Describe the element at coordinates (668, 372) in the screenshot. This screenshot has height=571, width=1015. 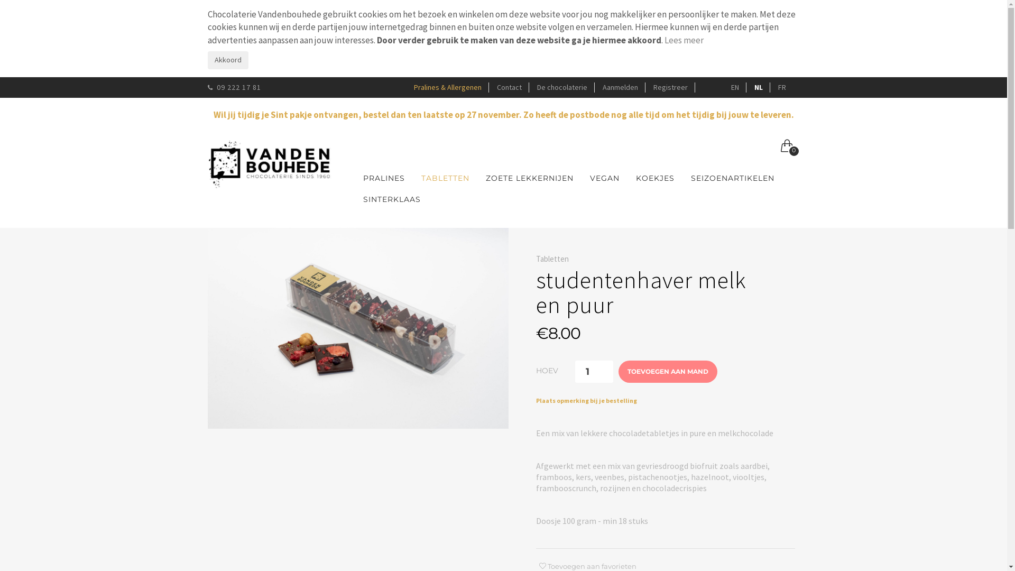
I see `TOEVOEGEN AAN MAND` at that location.